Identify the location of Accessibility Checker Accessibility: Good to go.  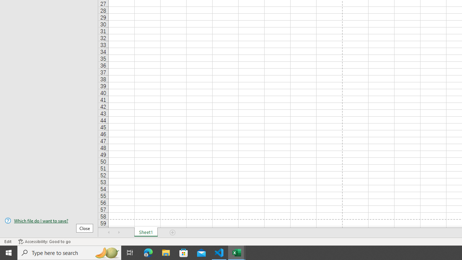
(44, 241).